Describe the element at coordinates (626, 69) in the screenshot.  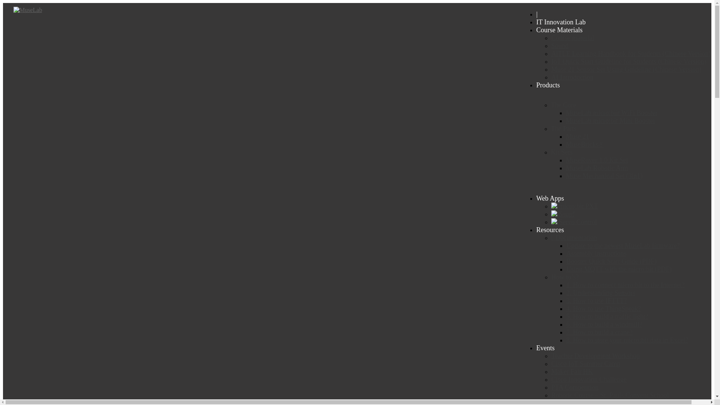
I see `Muse 21 Sensor Set Using Guideline (Chinese Version)` at that location.